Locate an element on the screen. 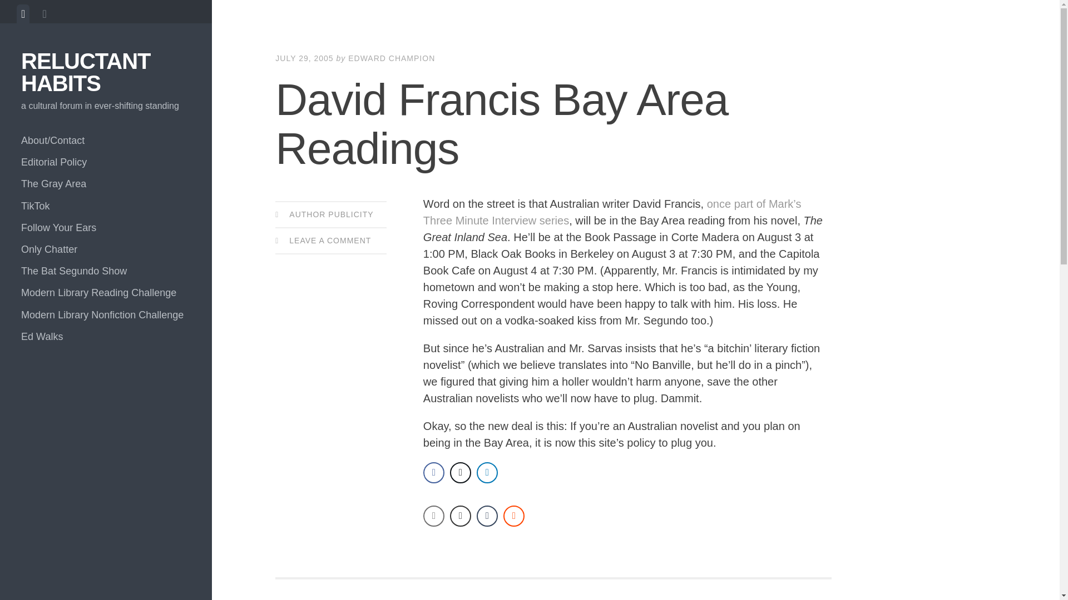  Follow Your Ears is located at coordinates (106, 228).